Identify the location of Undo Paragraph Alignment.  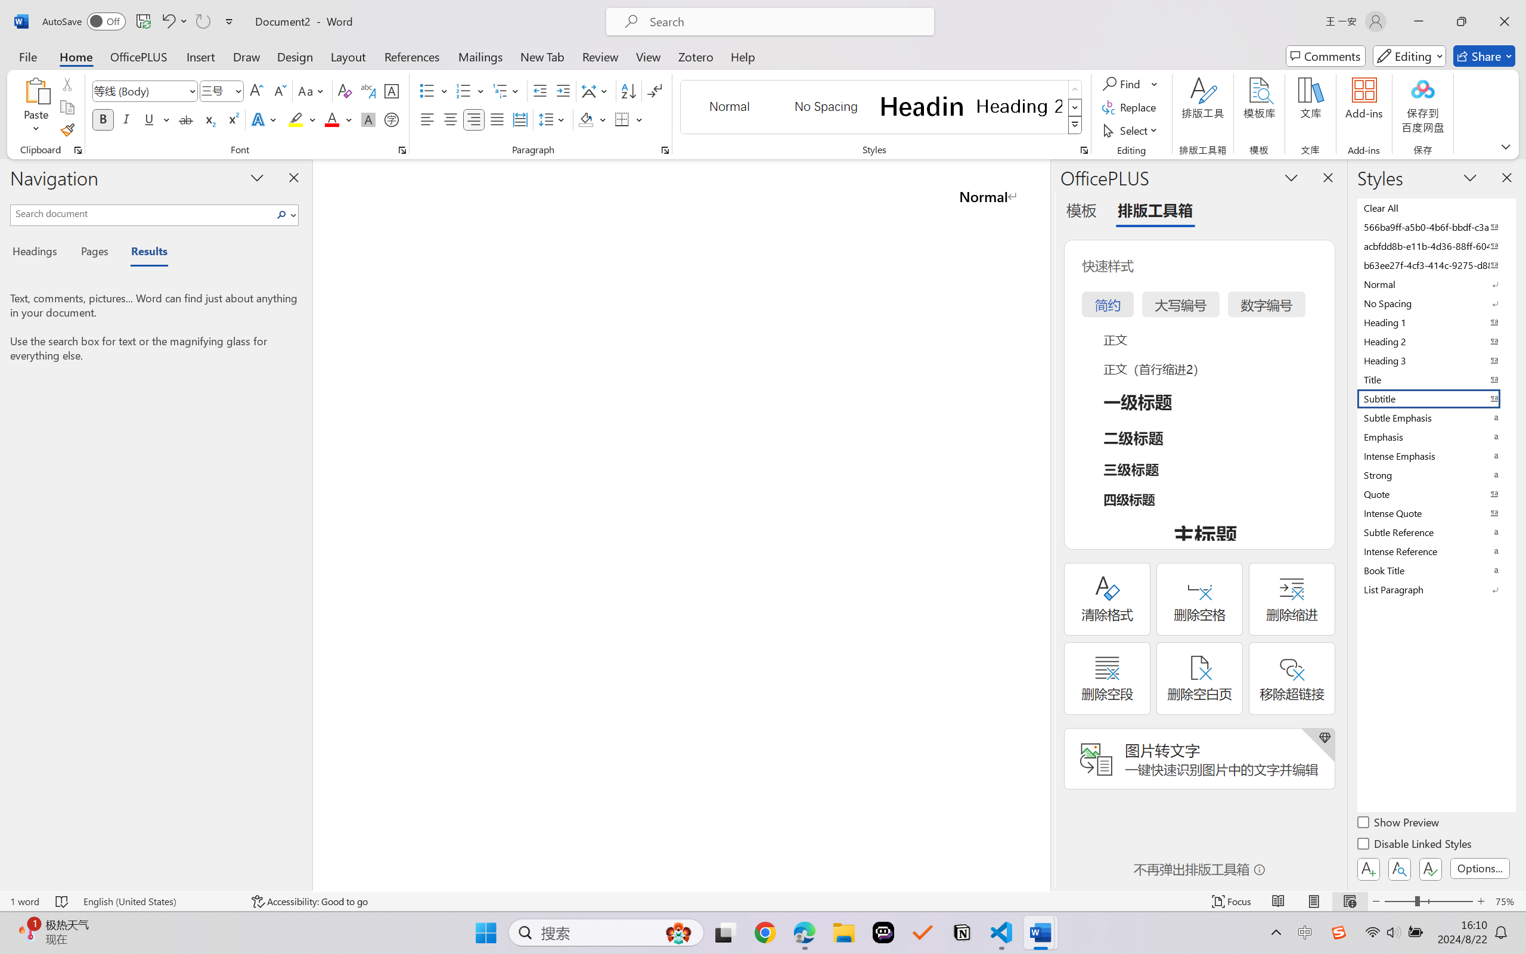
(168, 21).